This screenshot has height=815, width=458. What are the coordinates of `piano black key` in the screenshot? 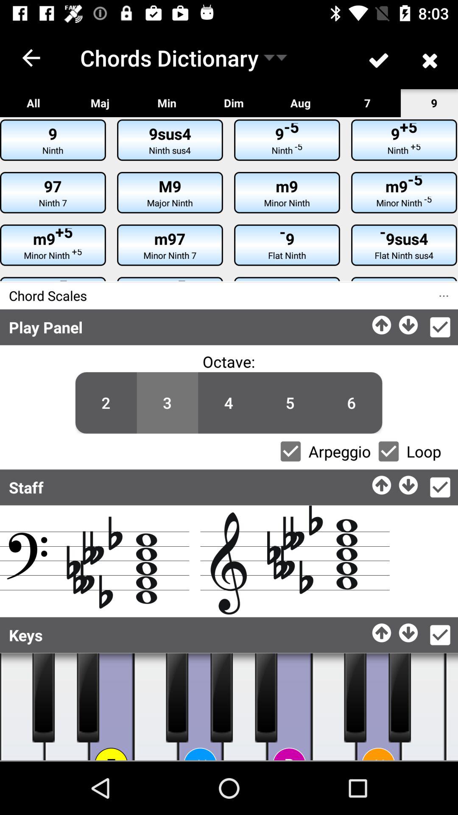 It's located at (355, 698).